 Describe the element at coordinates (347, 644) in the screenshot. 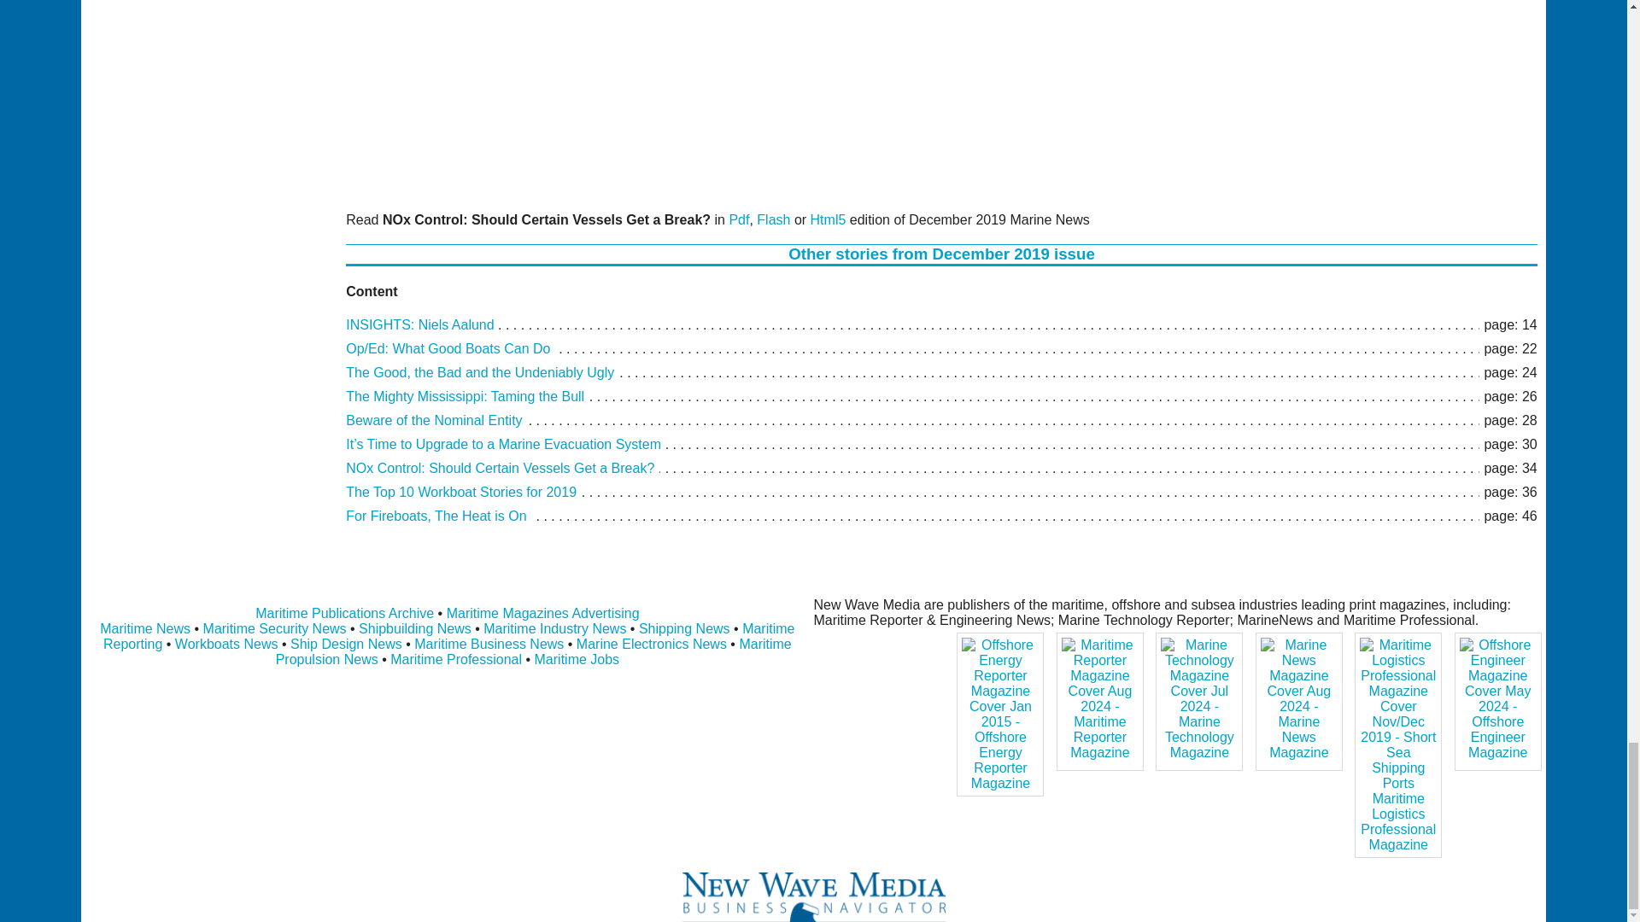

I see `Ship Design News` at that location.